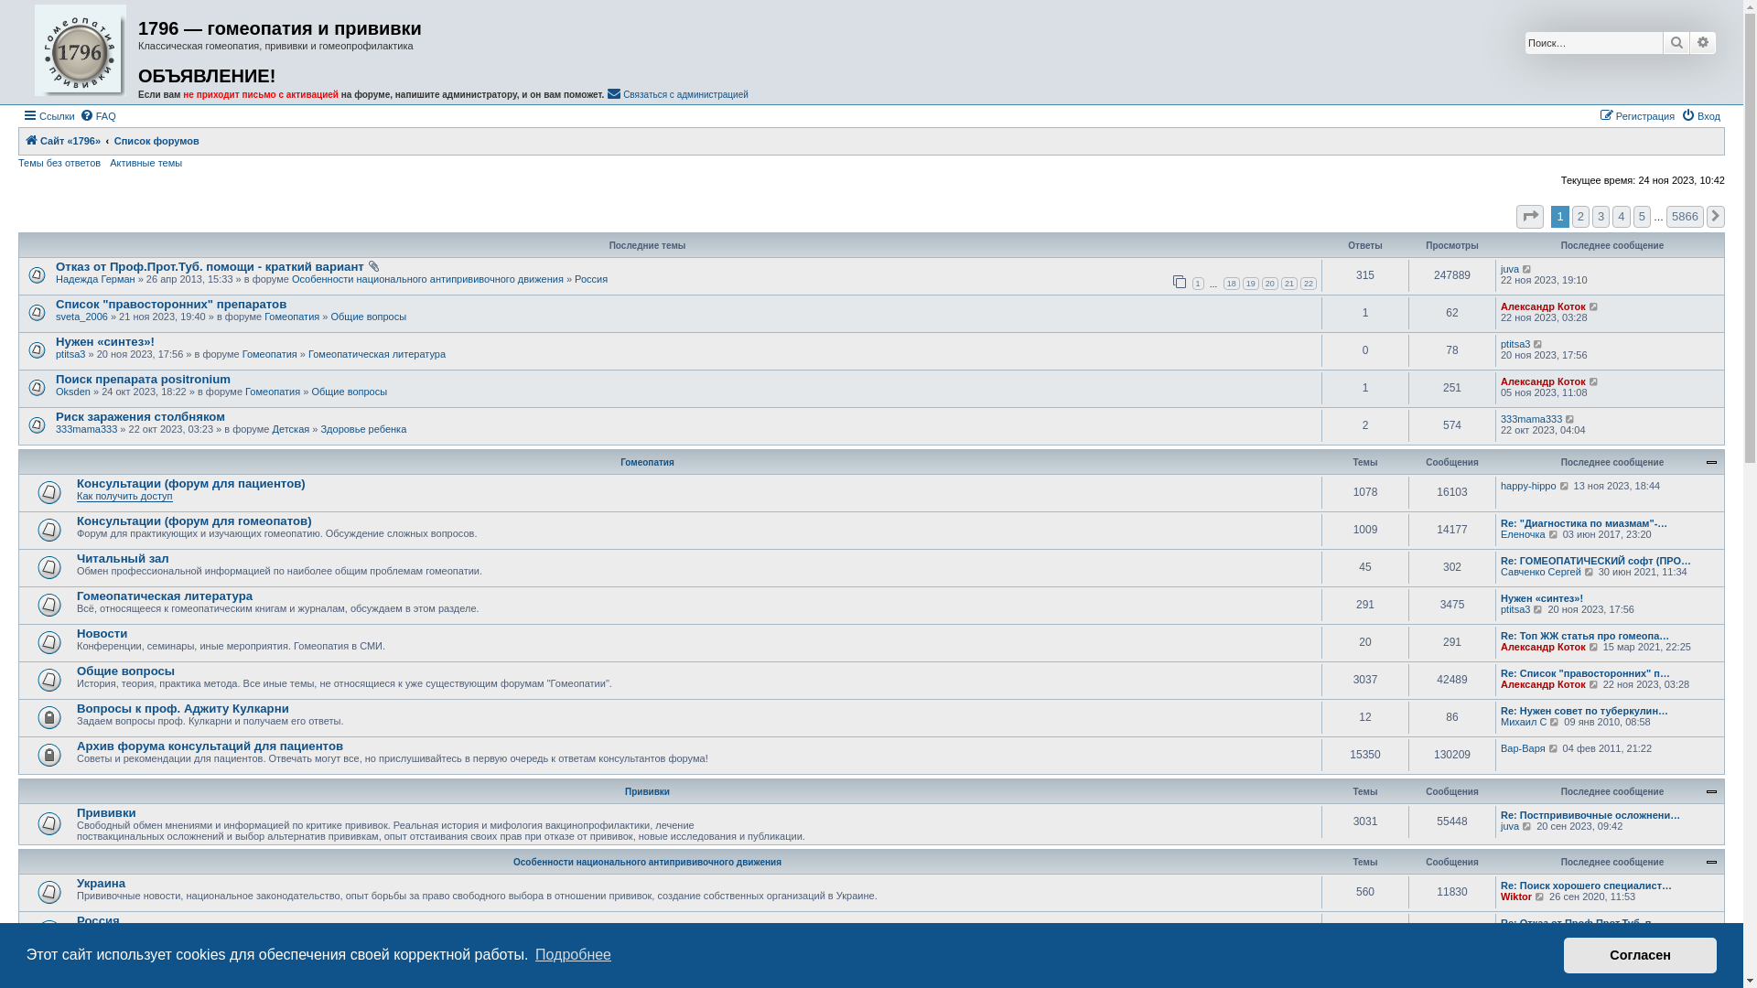 This screenshot has width=1757, height=988. I want to click on 5, so click(1642, 217).